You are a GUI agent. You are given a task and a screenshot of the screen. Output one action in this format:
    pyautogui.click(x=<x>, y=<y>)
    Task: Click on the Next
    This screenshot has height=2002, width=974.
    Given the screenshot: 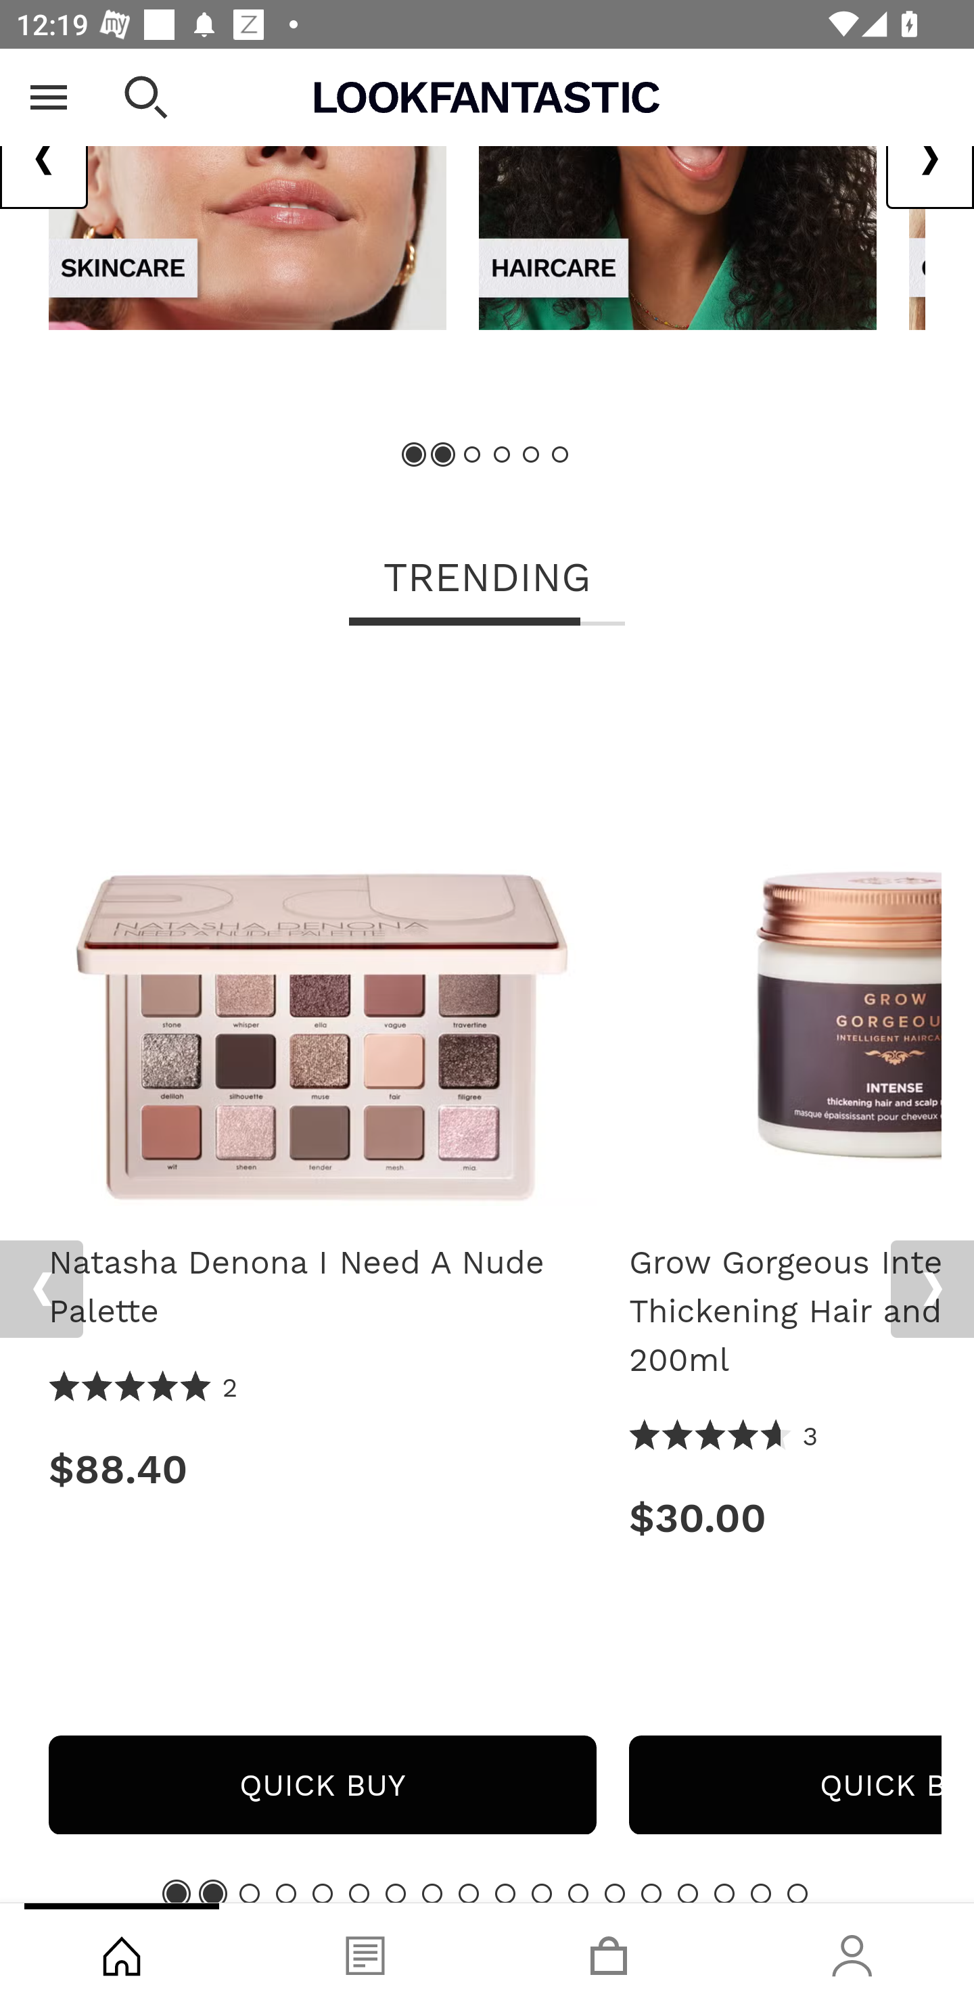 What is the action you would take?
    pyautogui.click(x=932, y=1289)
    